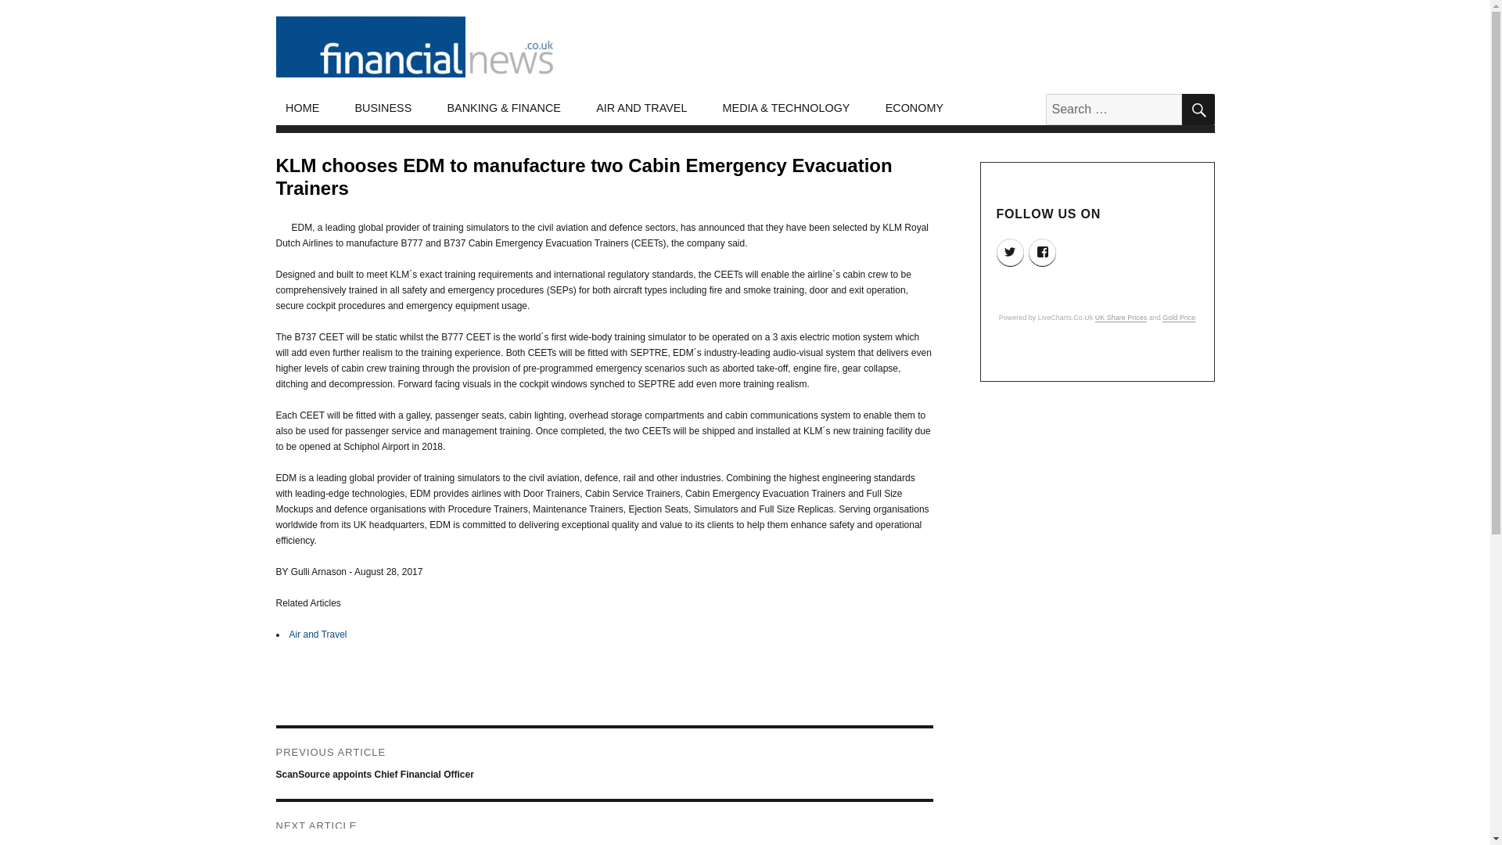 The image size is (1502, 845). What do you see at coordinates (1120, 318) in the screenshot?
I see `UK Share Prices` at bounding box center [1120, 318].